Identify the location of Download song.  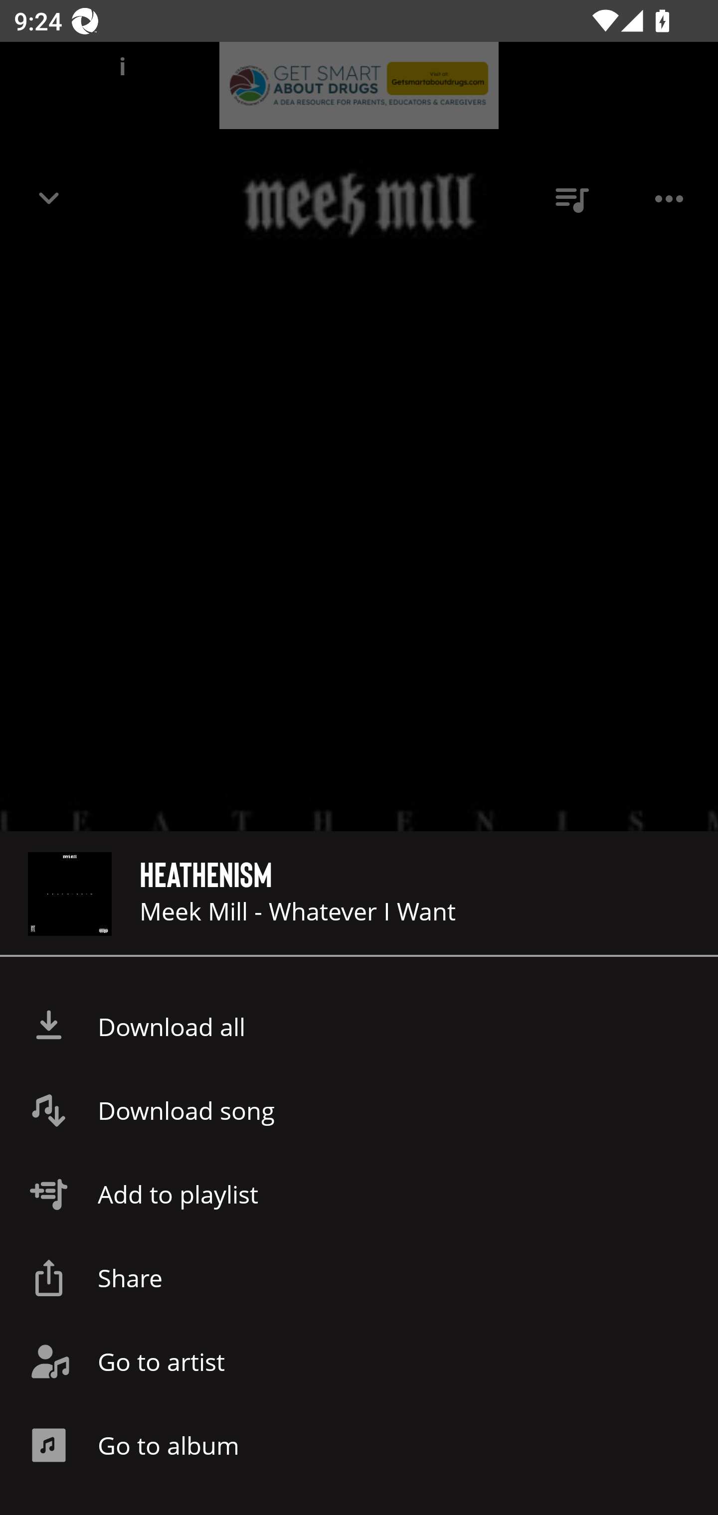
(359, 1110).